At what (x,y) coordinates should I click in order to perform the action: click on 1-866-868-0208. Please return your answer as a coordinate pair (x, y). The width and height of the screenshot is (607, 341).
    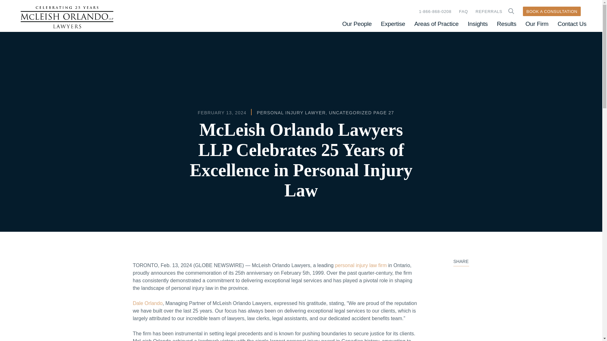
    Looking at the image, I should click on (435, 11).